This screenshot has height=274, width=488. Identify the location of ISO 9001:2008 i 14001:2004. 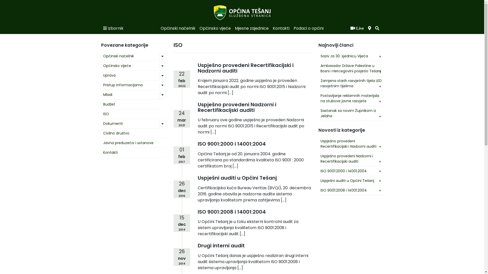
(232, 212).